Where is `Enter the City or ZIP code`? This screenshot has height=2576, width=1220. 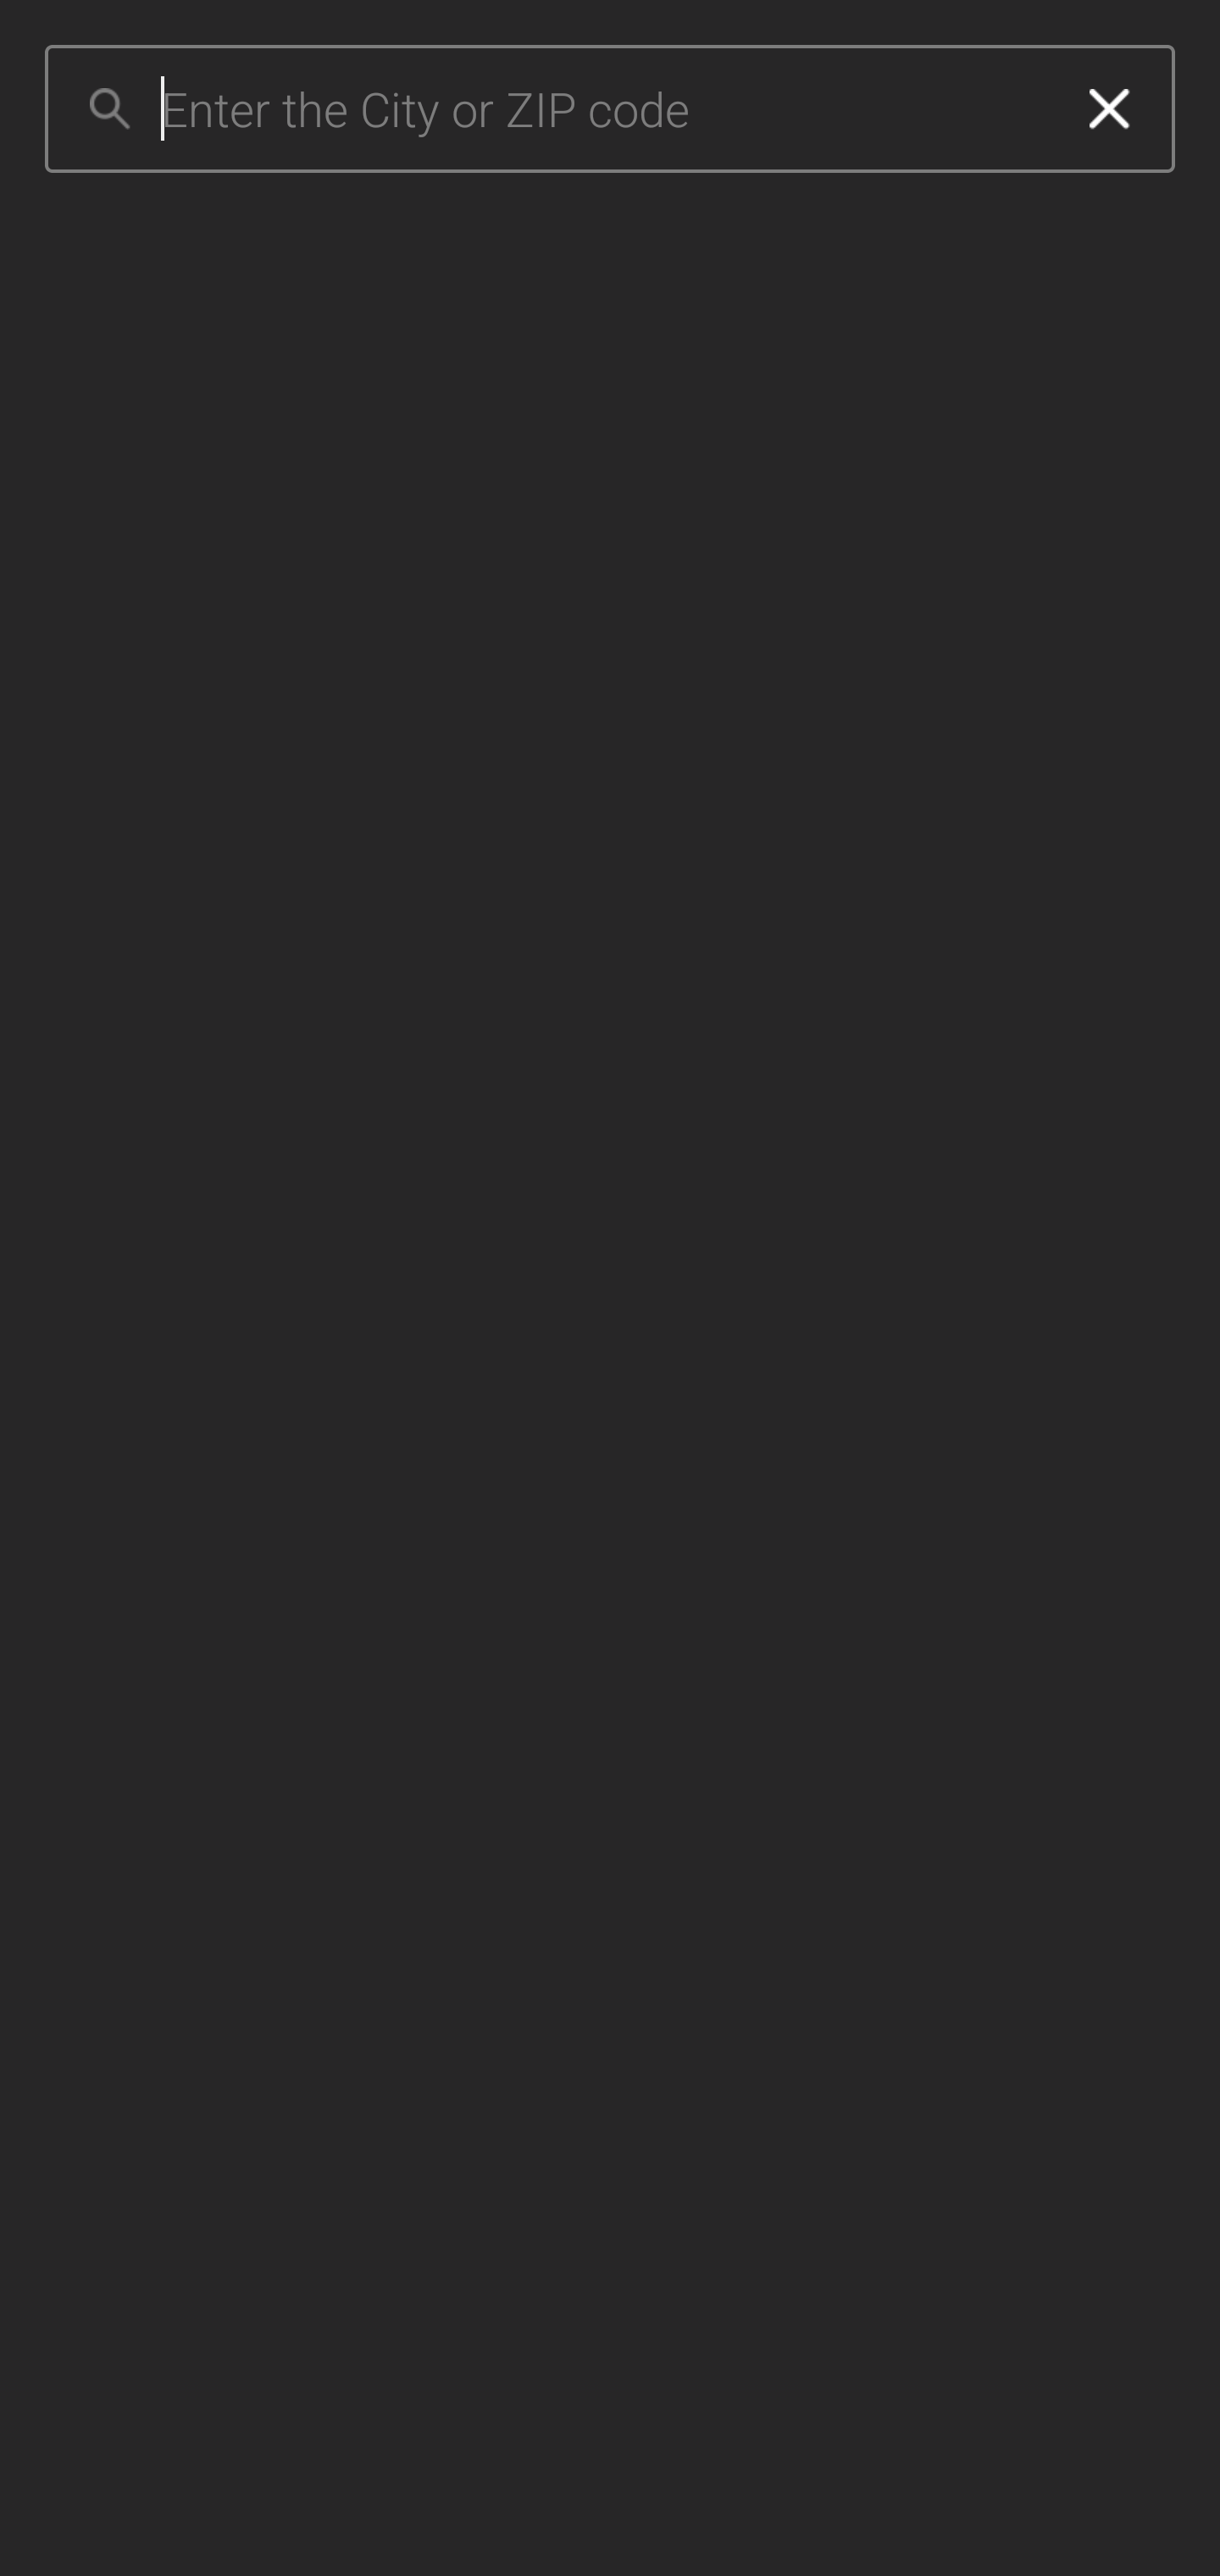
Enter the City or ZIP code is located at coordinates (602, 109).